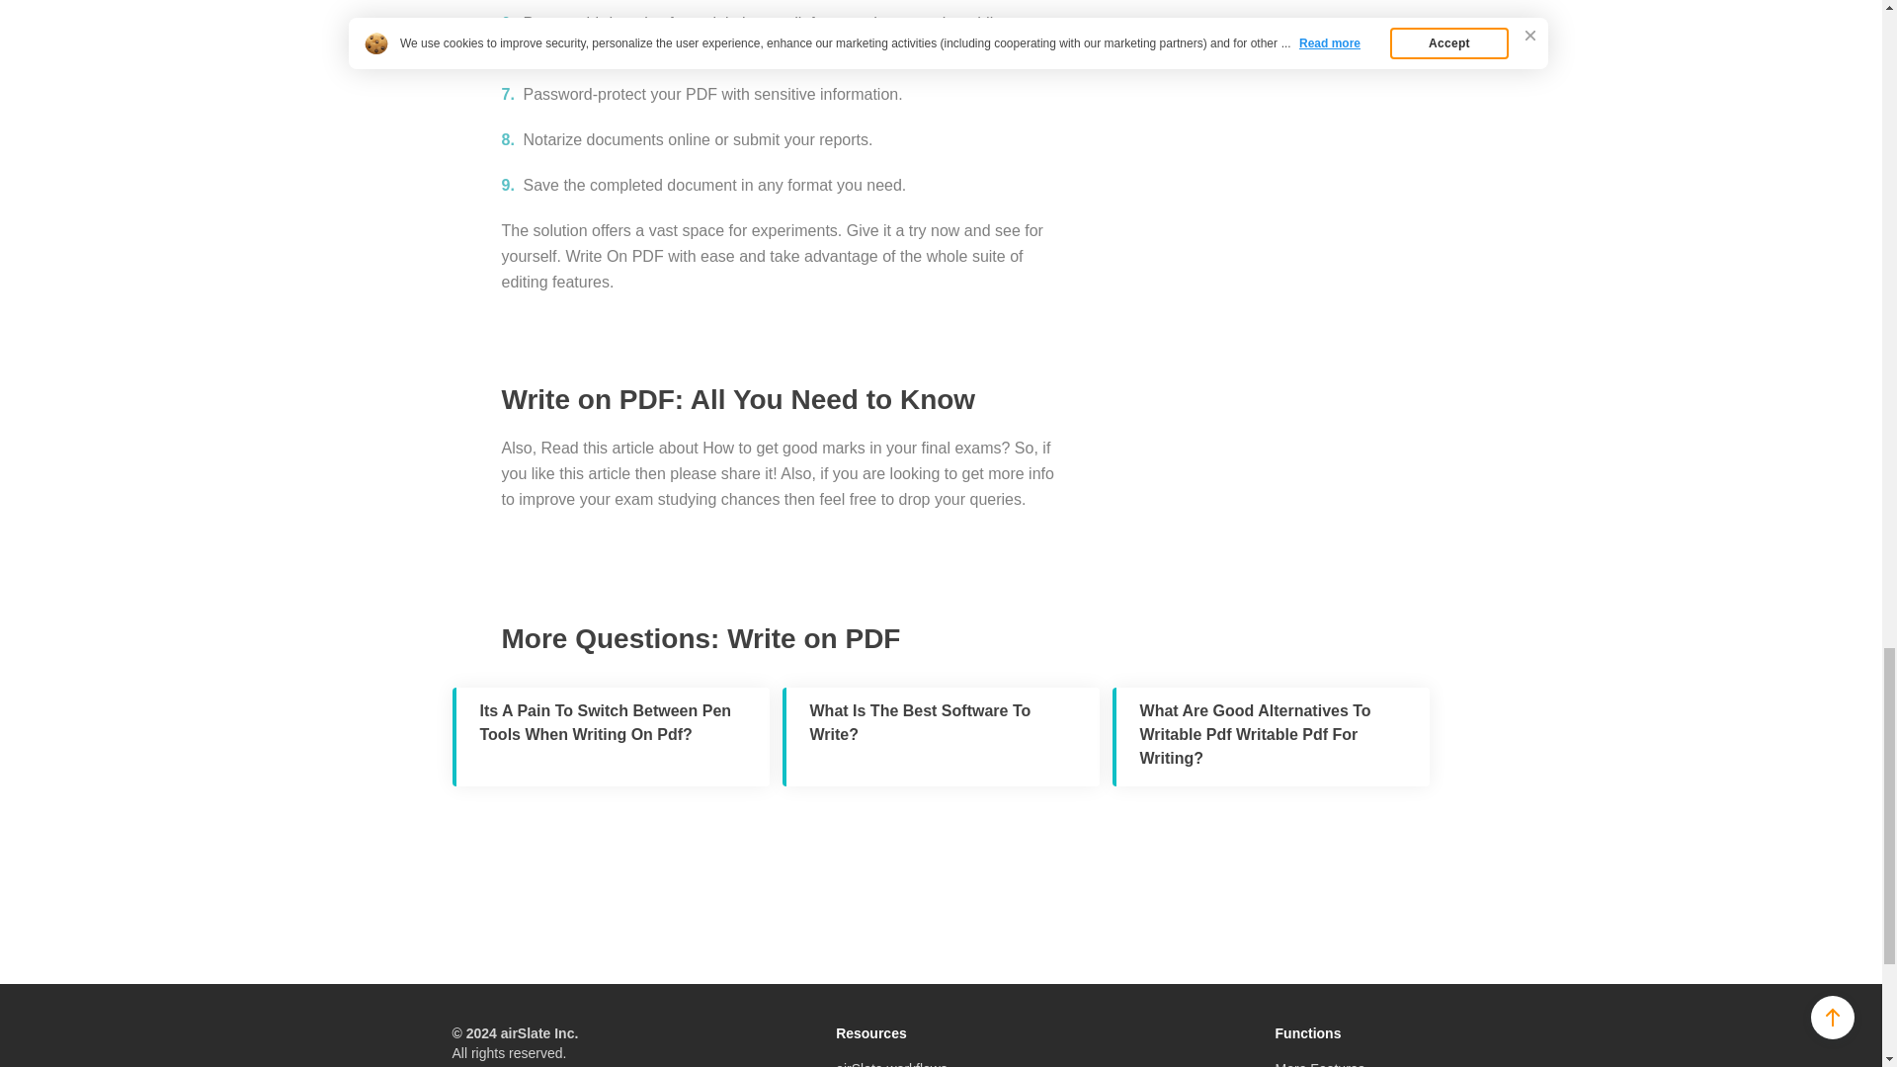 The height and width of the screenshot is (1067, 1897). What do you see at coordinates (1320, 1063) in the screenshot?
I see `More Features` at bounding box center [1320, 1063].